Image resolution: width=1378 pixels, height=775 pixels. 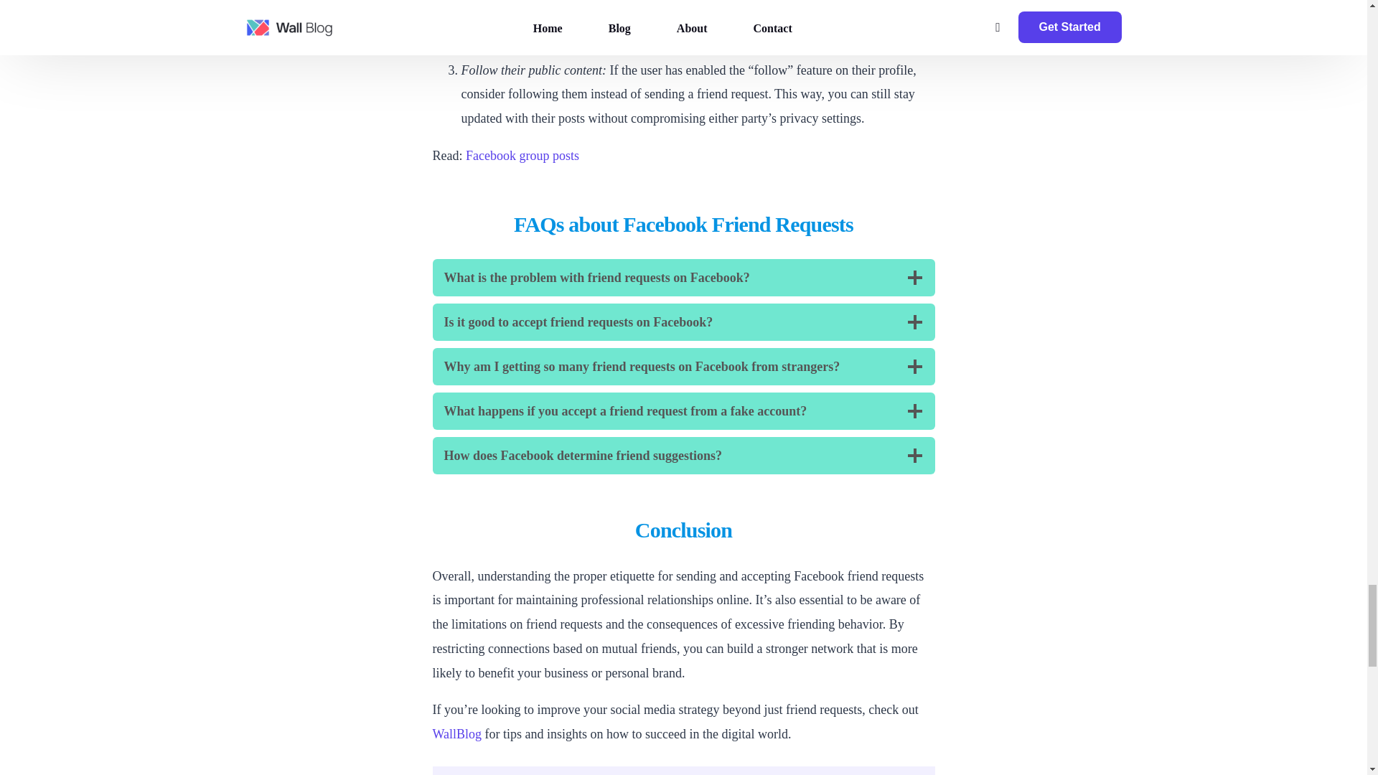 What do you see at coordinates (522, 155) in the screenshot?
I see `Facebook group posts` at bounding box center [522, 155].